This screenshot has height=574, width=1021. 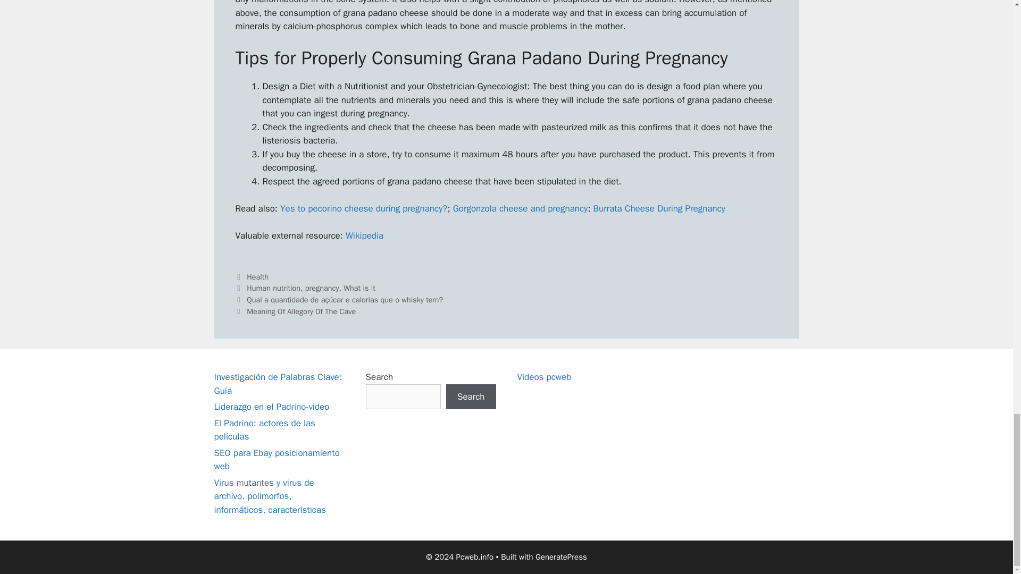 I want to click on Liderazgo en el Padrino-video, so click(x=271, y=407).